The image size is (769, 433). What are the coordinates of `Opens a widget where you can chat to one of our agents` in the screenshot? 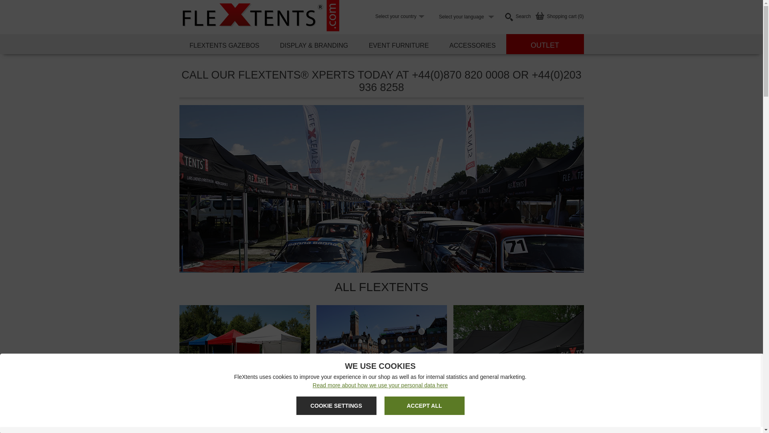 It's located at (643, 419).